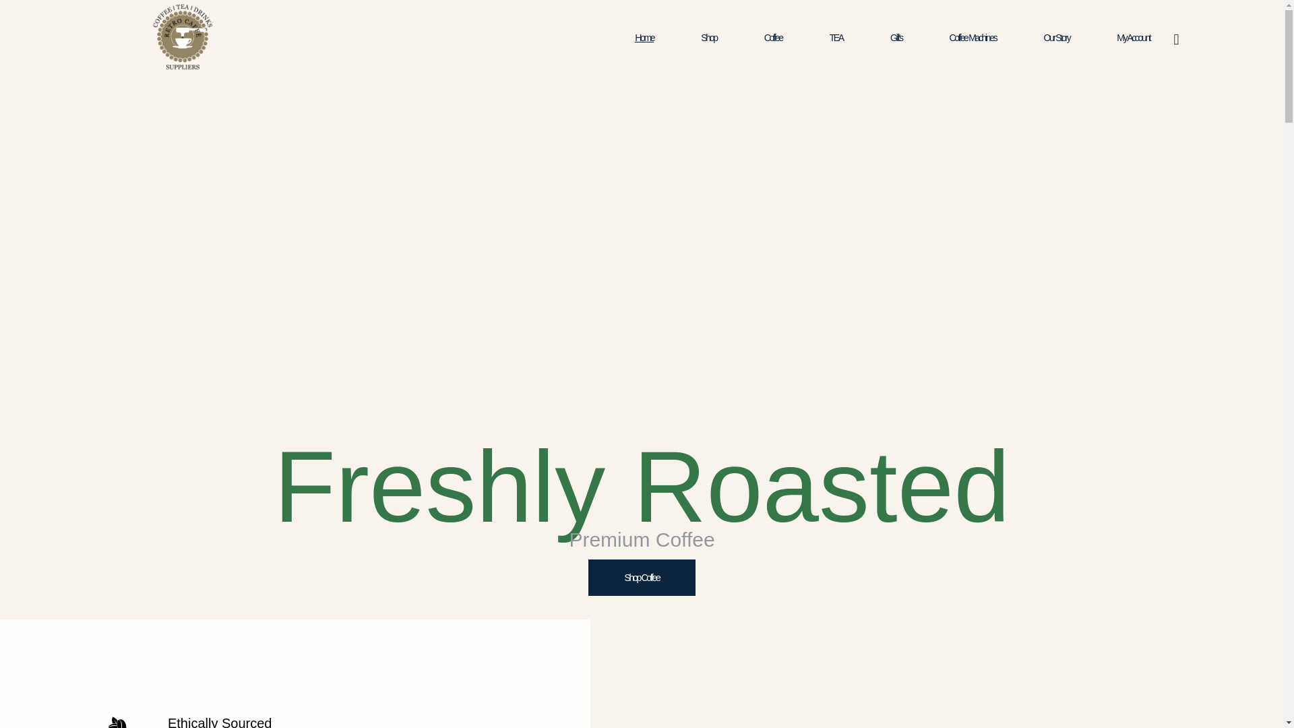 This screenshot has width=1294, height=728. What do you see at coordinates (709, 37) in the screenshot?
I see `Shop` at bounding box center [709, 37].